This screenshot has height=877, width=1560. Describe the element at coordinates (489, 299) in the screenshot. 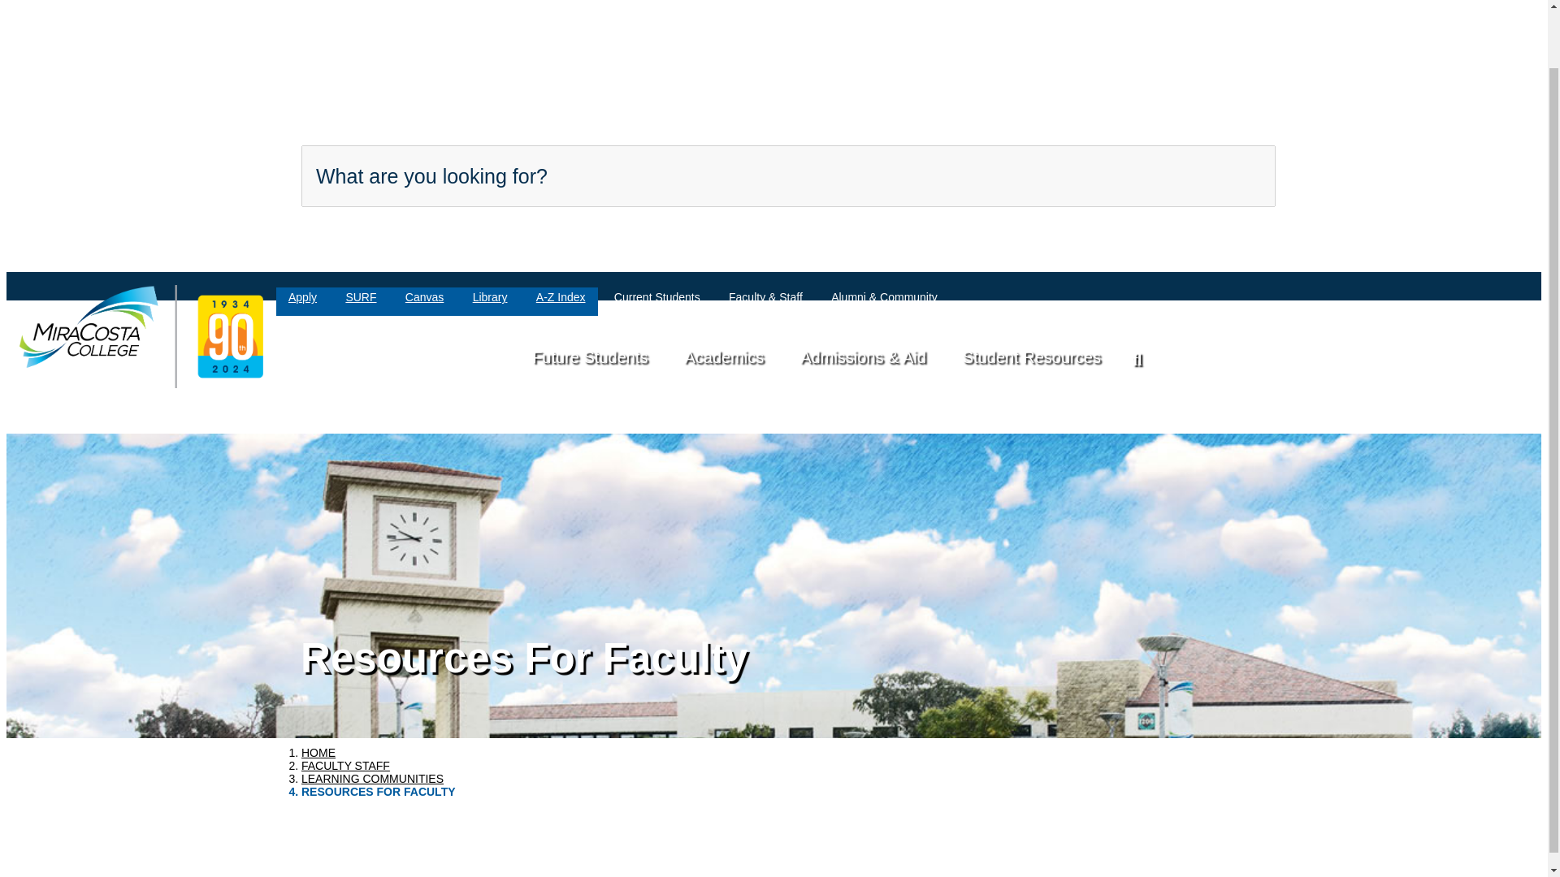

I see `The MiraCosta College Library` at that location.